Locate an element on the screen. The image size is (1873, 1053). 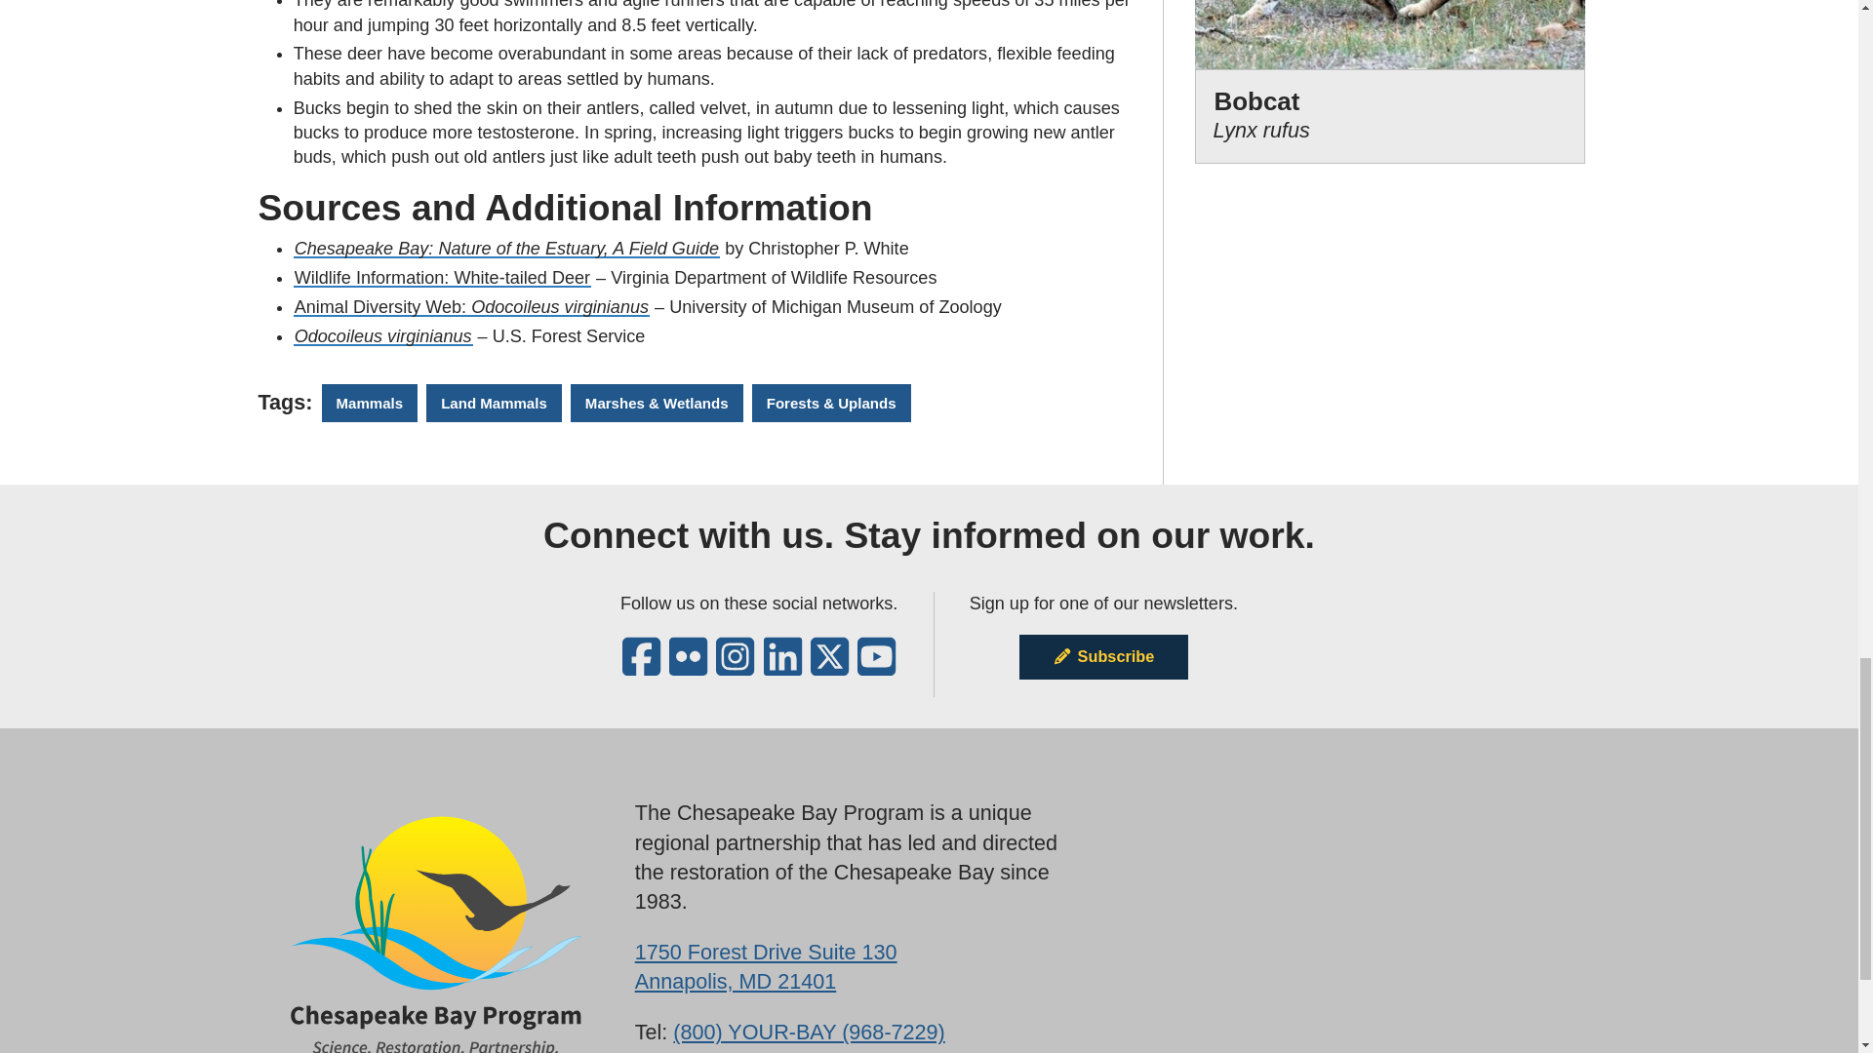
Follow us on X, formerly known as Twitter is located at coordinates (1262, 115).